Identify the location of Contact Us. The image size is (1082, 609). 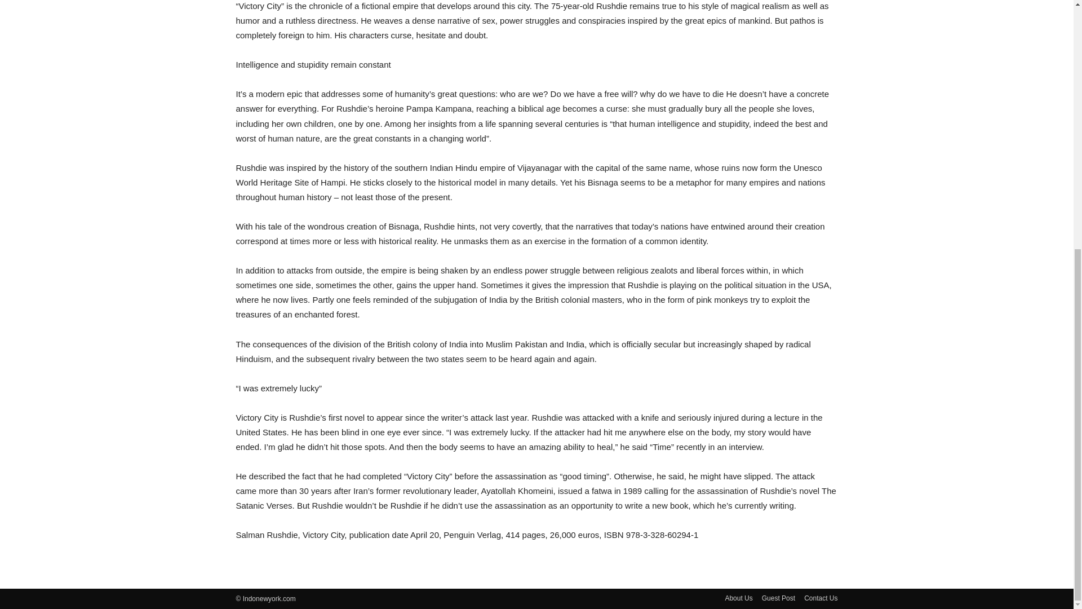
(821, 598).